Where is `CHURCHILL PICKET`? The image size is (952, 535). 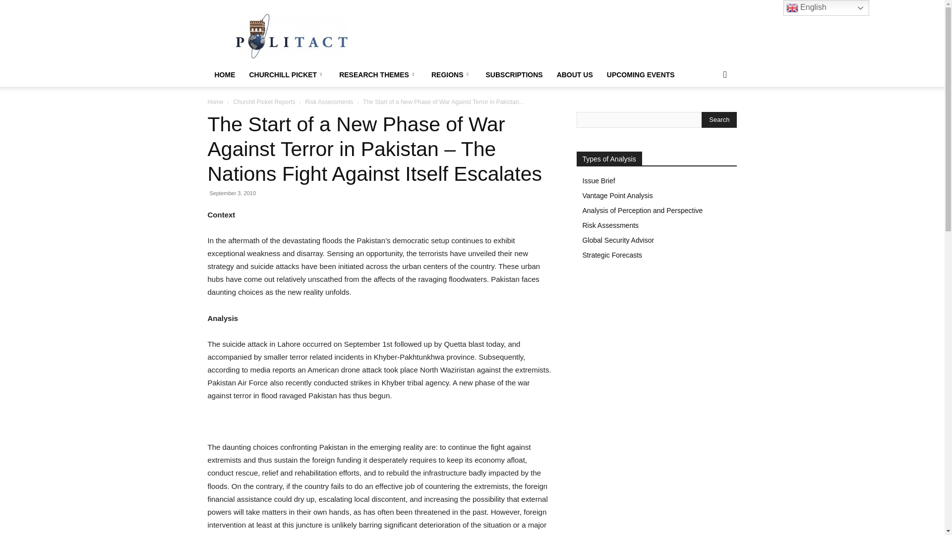
CHURCHILL PICKET is located at coordinates (287, 74).